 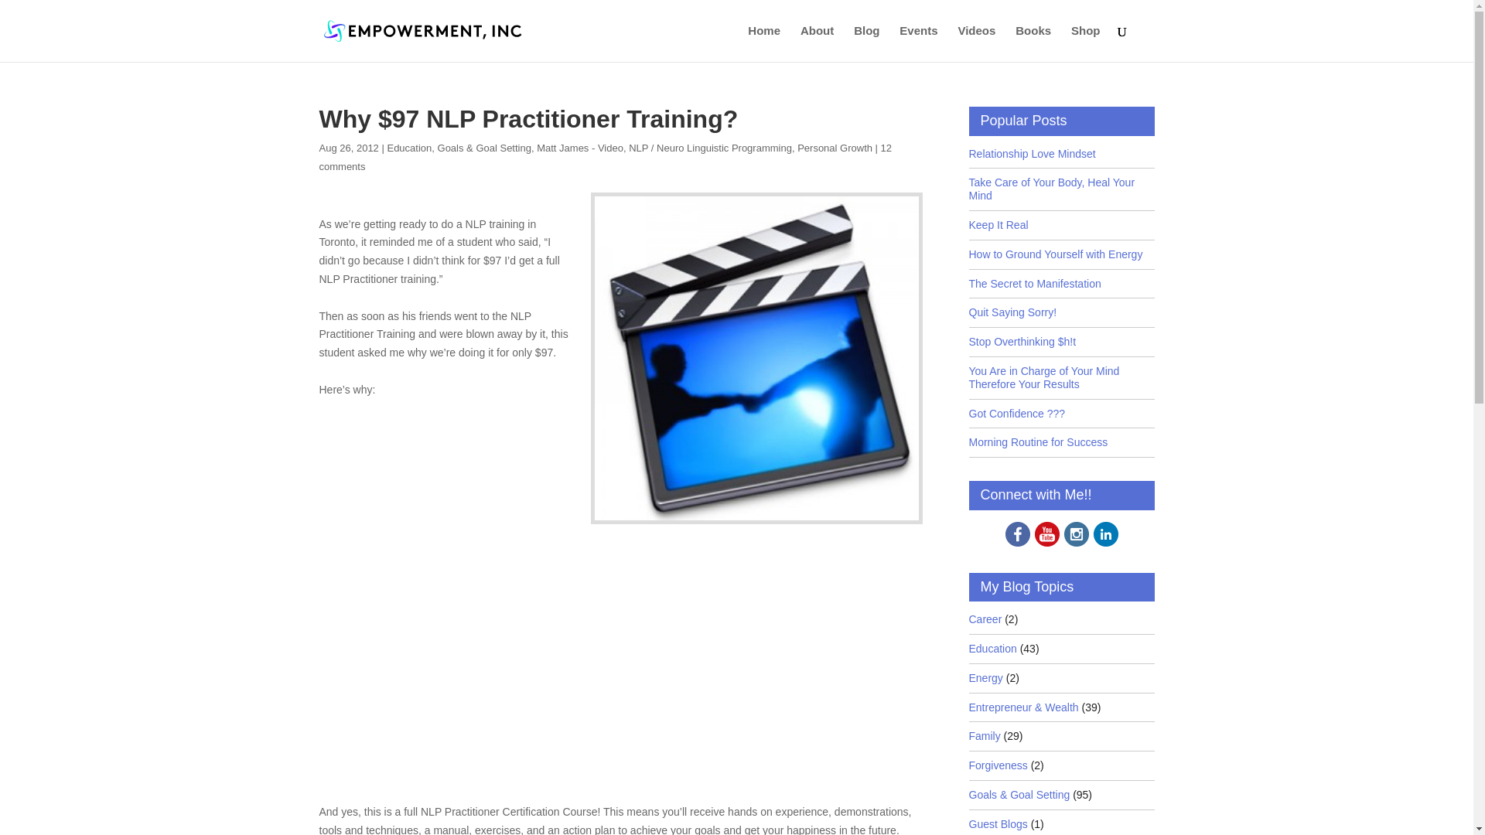 What do you see at coordinates (998, 765) in the screenshot?
I see `Forgiveness` at bounding box center [998, 765].